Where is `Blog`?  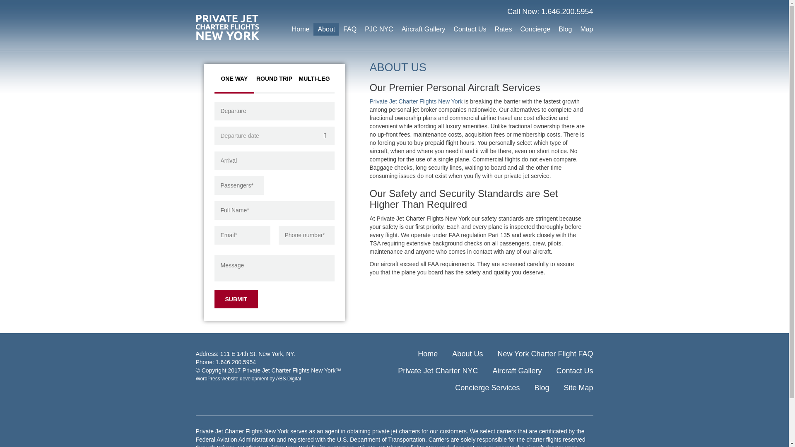
Blog is located at coordinates (565, 29).